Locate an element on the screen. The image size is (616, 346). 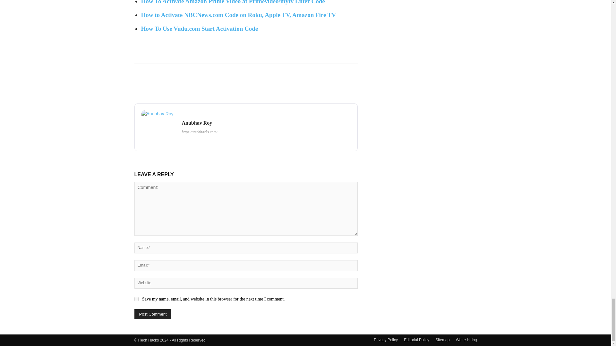
Post Comment is located at coordinates (153, 314).